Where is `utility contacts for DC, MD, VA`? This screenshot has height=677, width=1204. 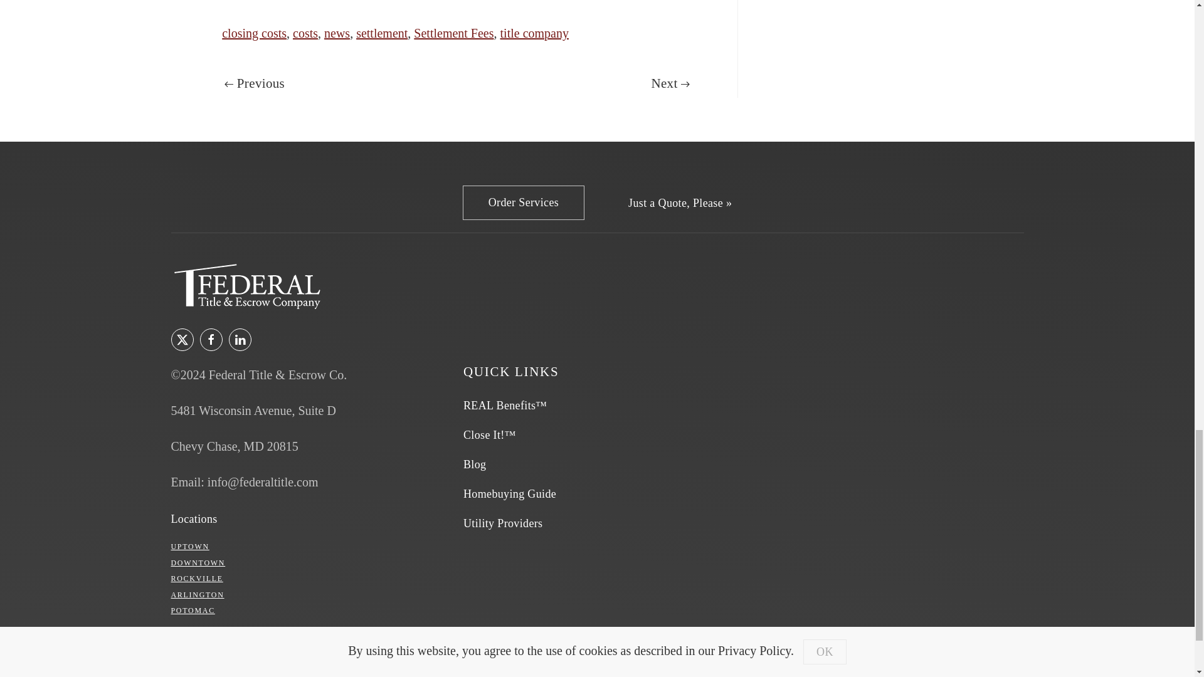 utility contacts for DC, MD, VA is located at coordinates (503, 523).